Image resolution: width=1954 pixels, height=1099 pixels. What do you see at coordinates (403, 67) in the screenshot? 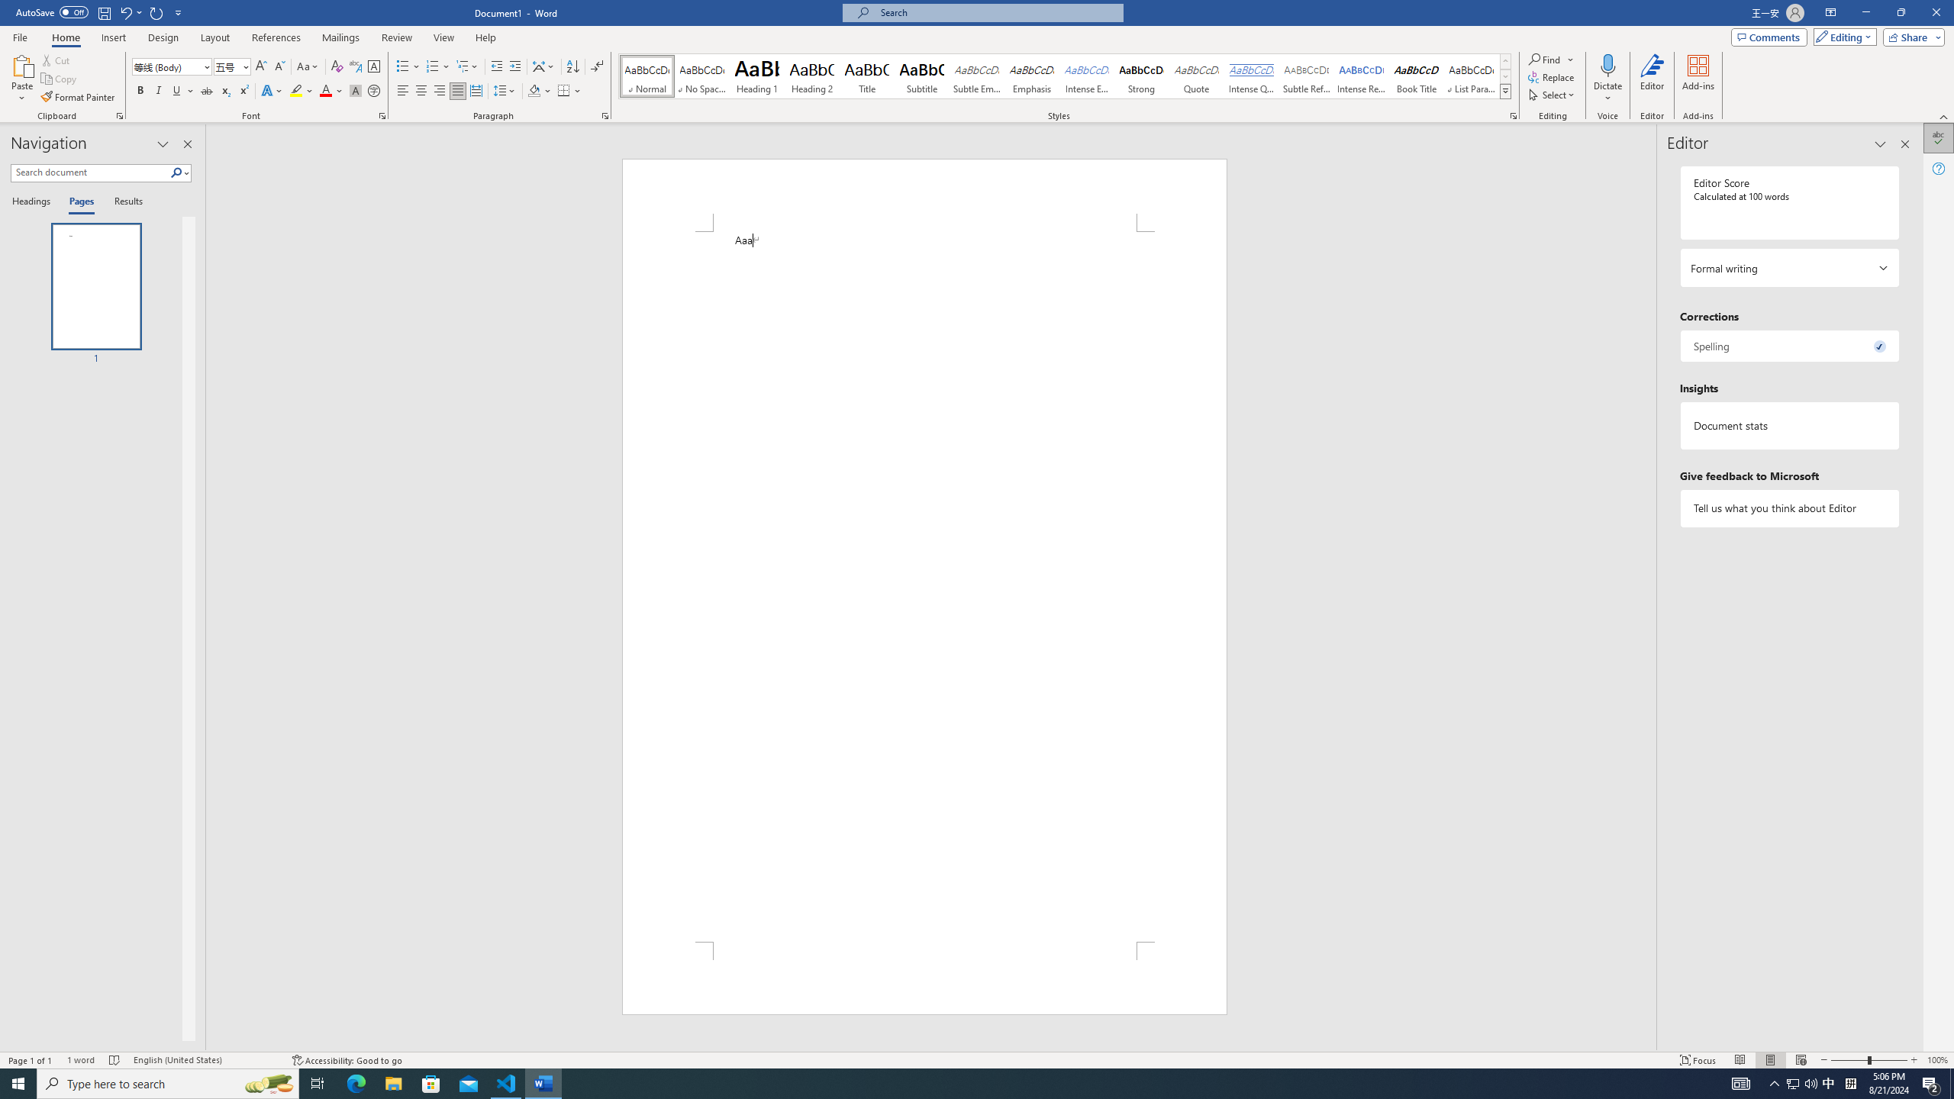
I see `Bullets` at bounding box center [403, 67].